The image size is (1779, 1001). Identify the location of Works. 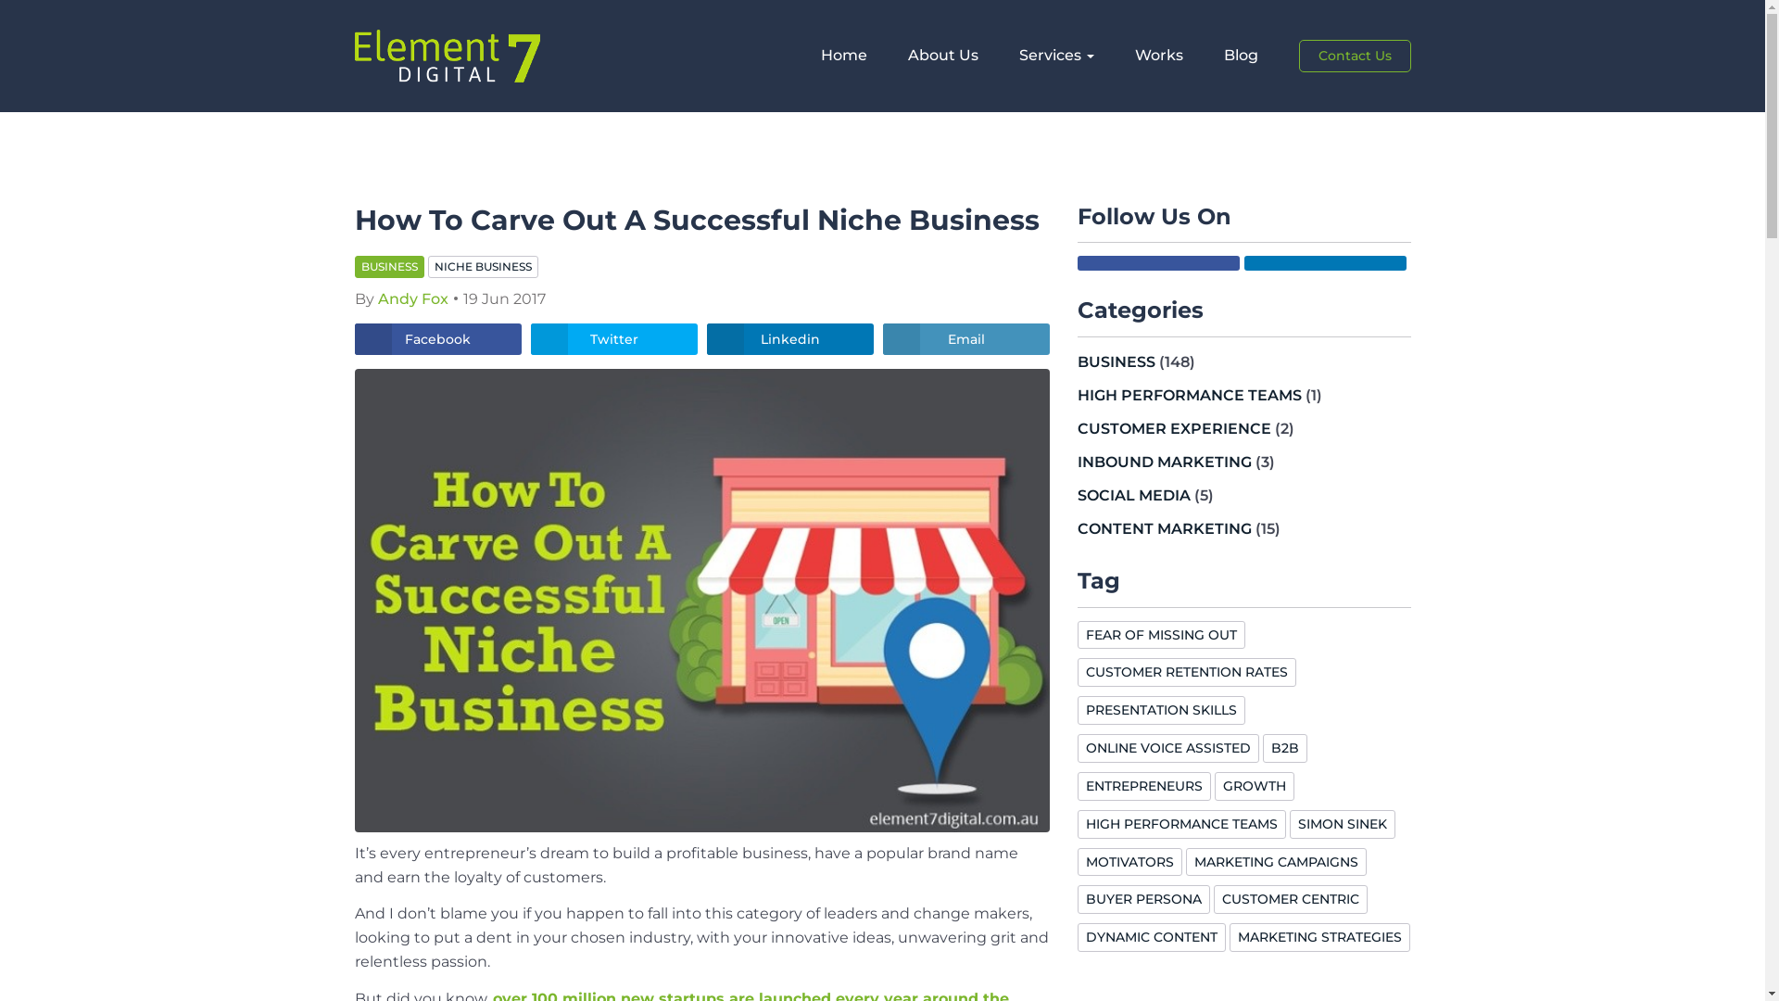
(1158, 56).